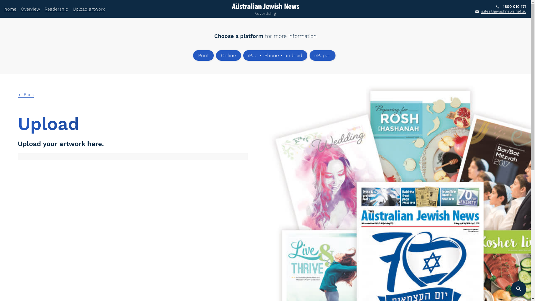 The image size is (535, 301). Describe the element at coordinates (519, 289) in the screenshot. I see `search` at that location.